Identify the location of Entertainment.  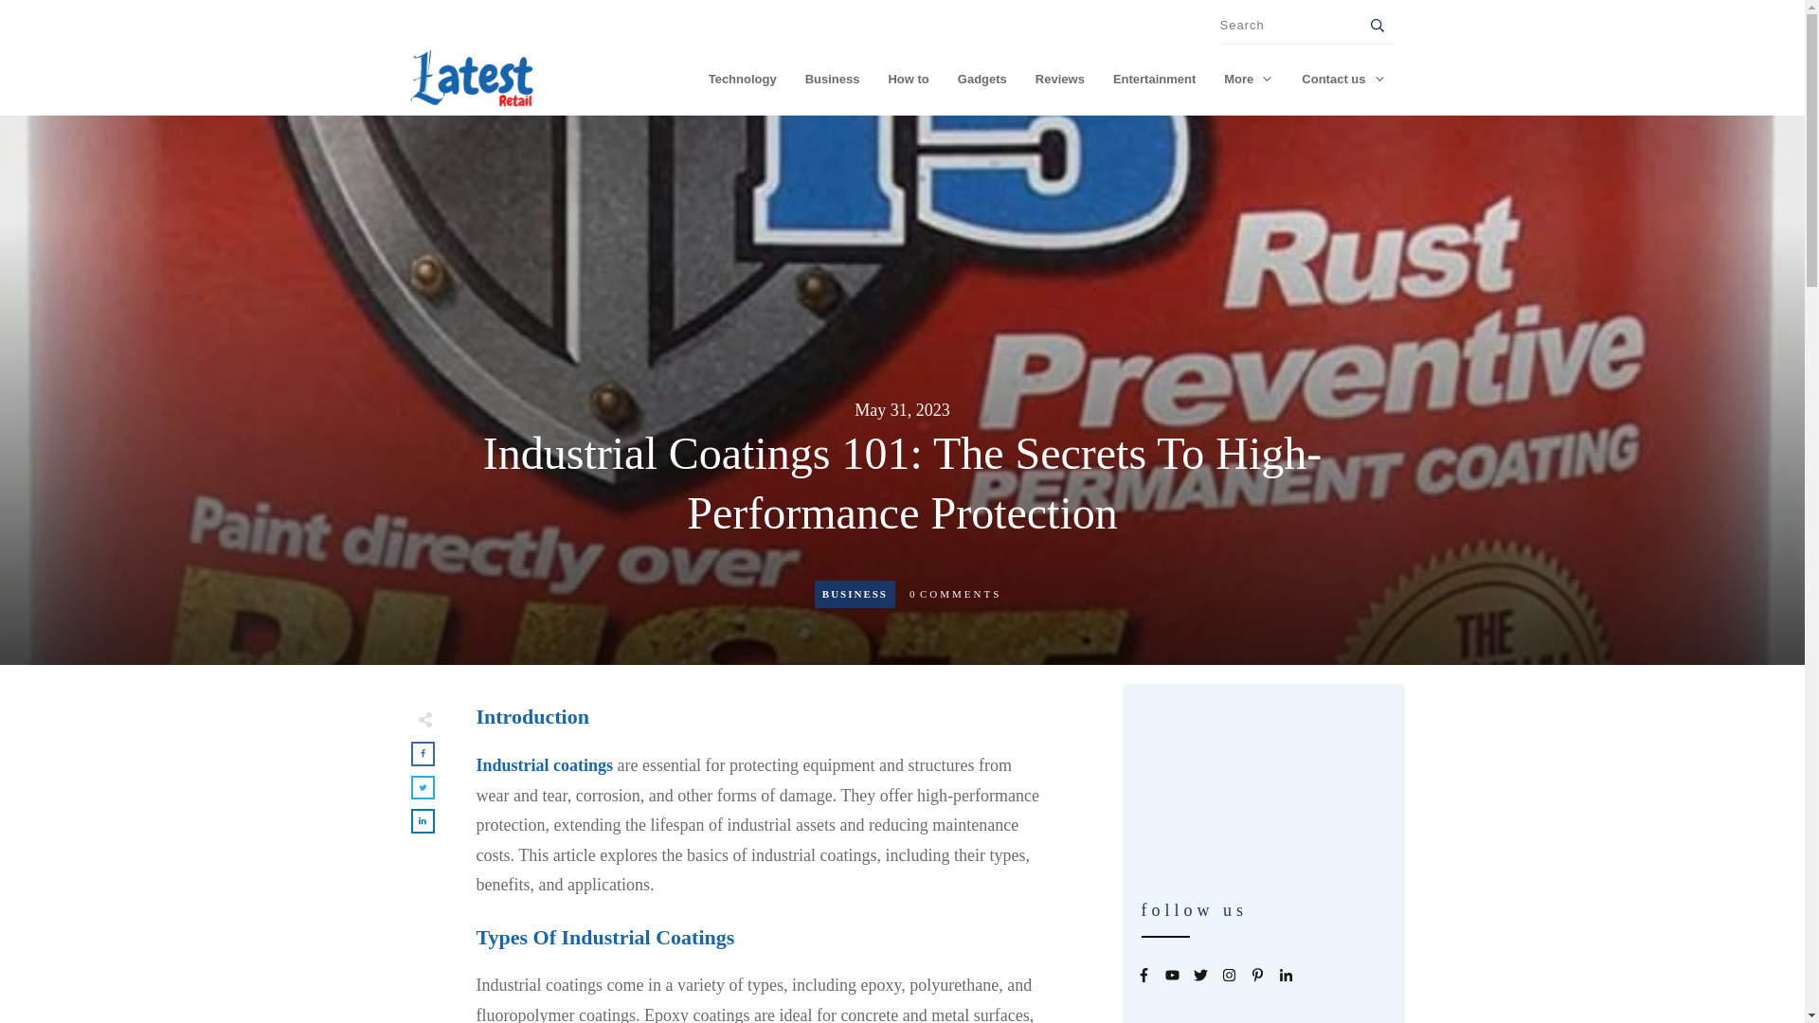
(1154, 80).